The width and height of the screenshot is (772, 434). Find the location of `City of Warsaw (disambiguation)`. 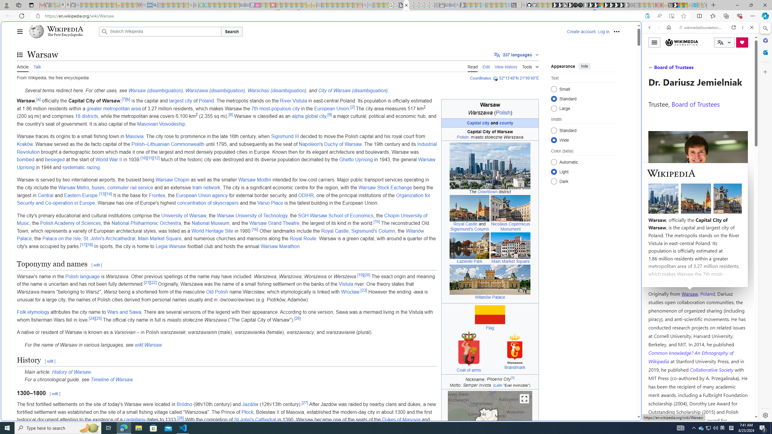

City of Warsaw (disambiguation) is located at coordinates (353, 90).